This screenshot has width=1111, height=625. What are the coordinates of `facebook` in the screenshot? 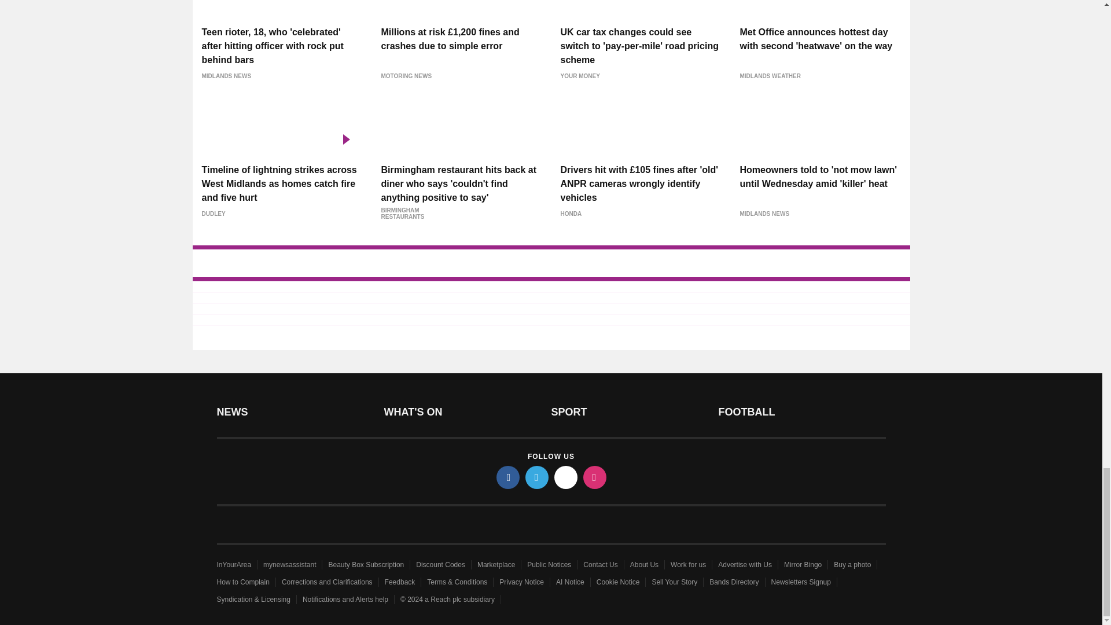 It's located at (508, 477).